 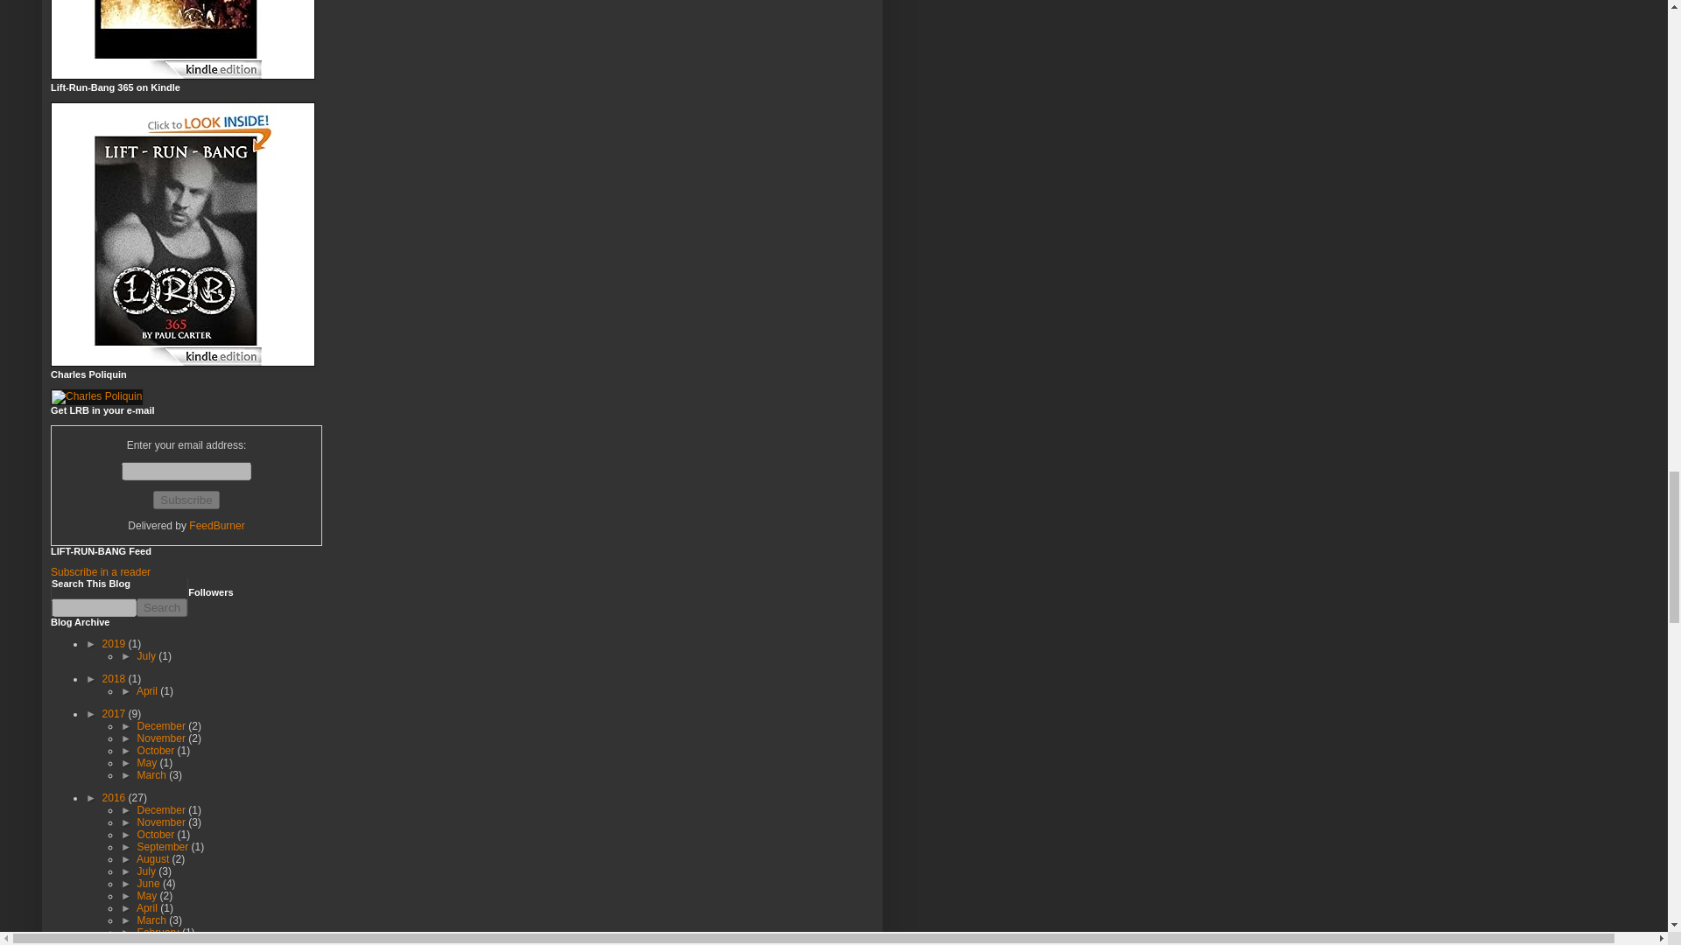 What do you see at coordinates (161, 607) in the screenshot?
I see `search` at bounding box center [161, 607].